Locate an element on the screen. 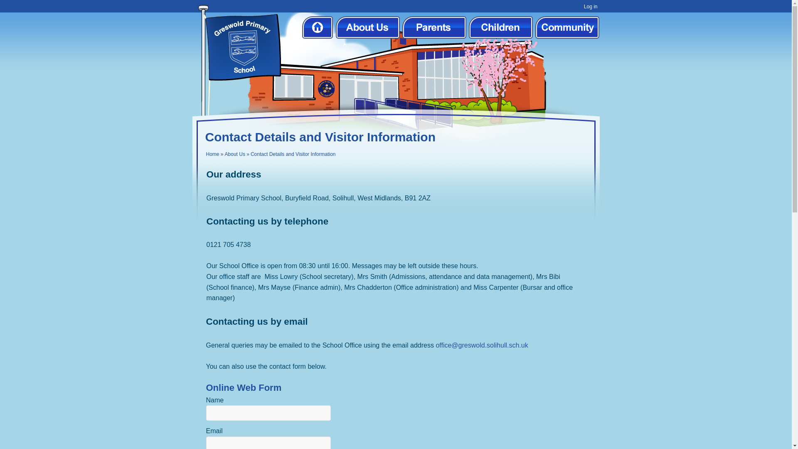  Contact Details and Visitor Information is located at coordinates (293, 154).